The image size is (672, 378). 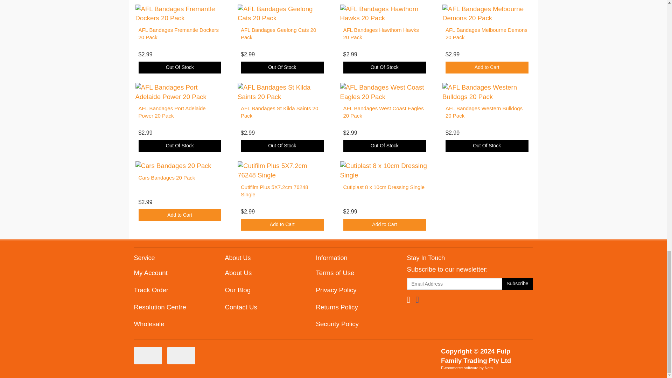 I want to click on Add to Cart, so click(x=486, y=67).